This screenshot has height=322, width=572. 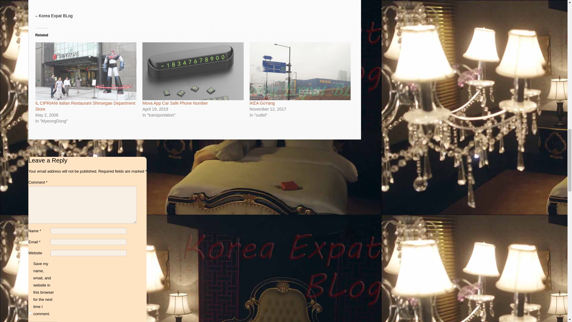 What do you see at coordinates (300, 71) in the screenshot?
I see `iKEA GoYang` at bounding box center [300, 71].